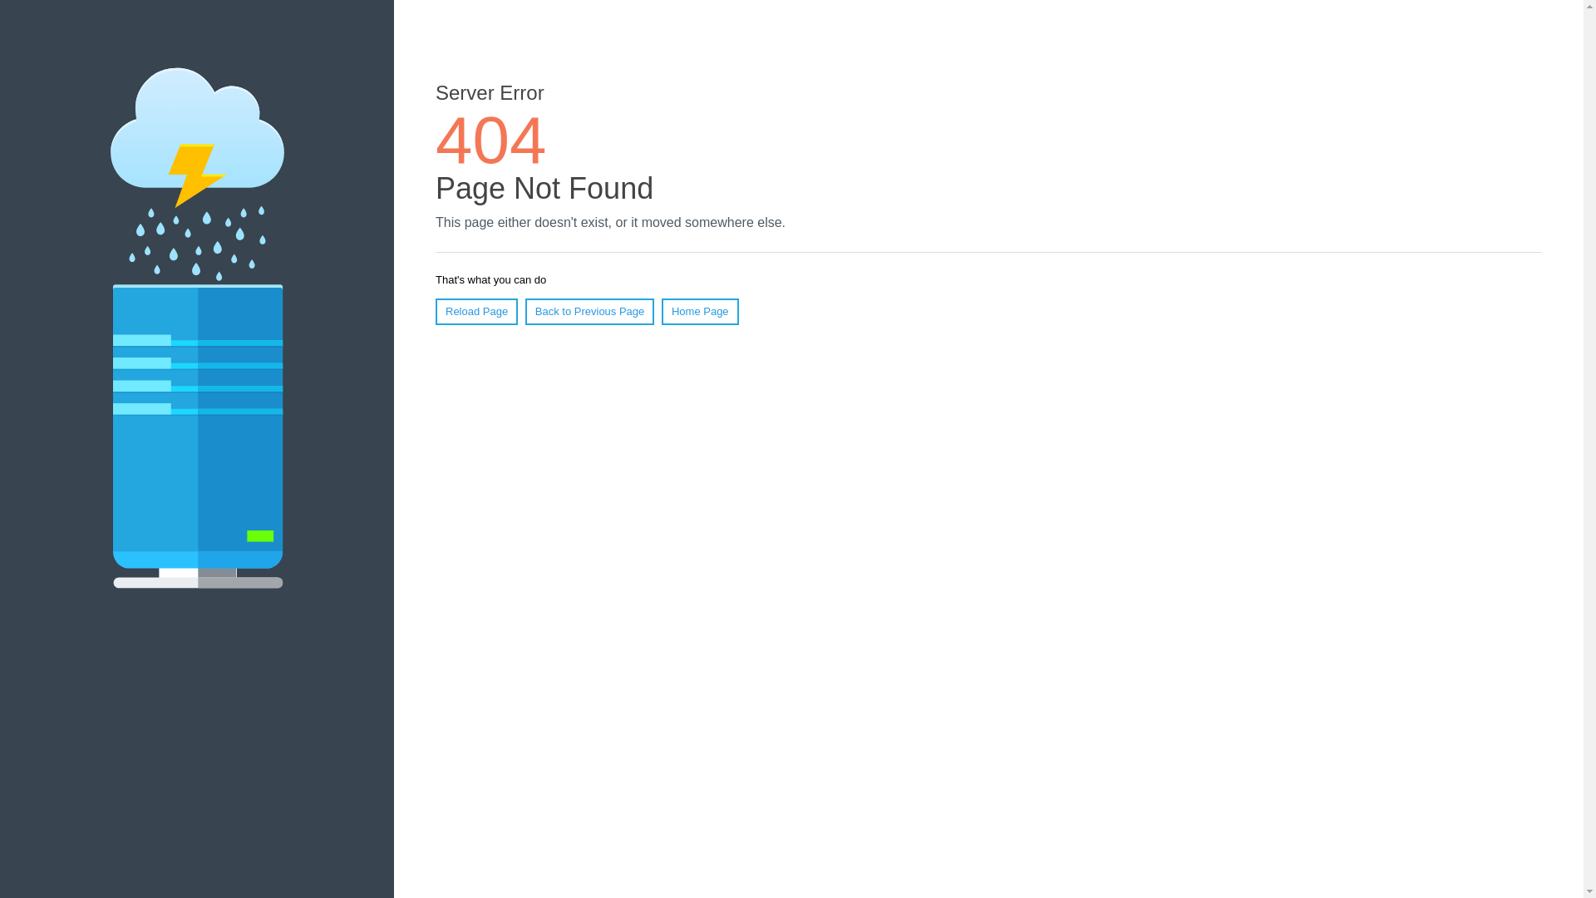 This screenshot has height=898, width=1596. I want to click on Home Page, so click(700, 312).